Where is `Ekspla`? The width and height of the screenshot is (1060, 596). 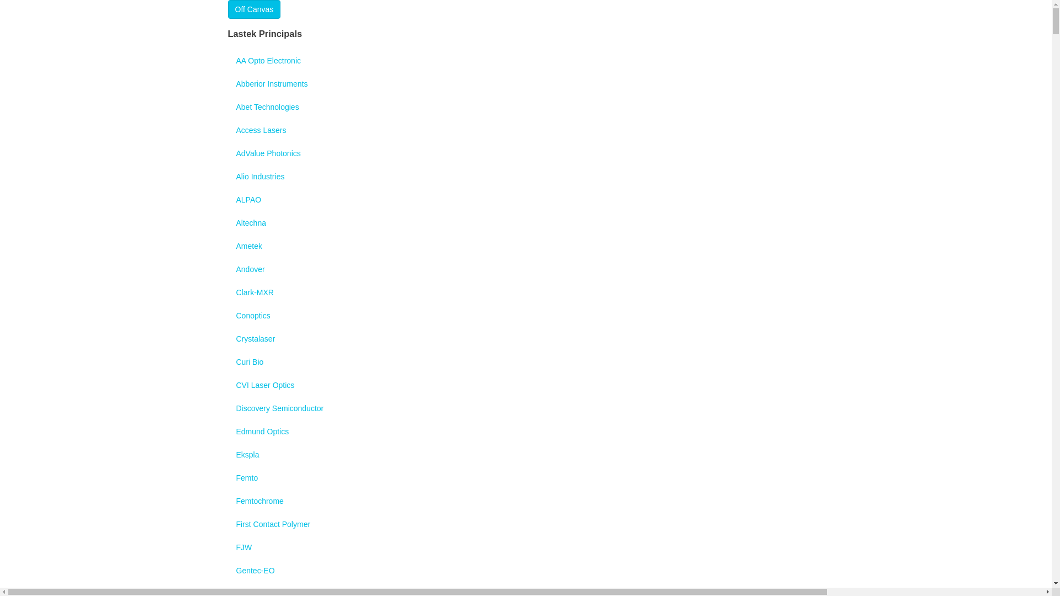
Ekspla is located at coordinates (526, 455).